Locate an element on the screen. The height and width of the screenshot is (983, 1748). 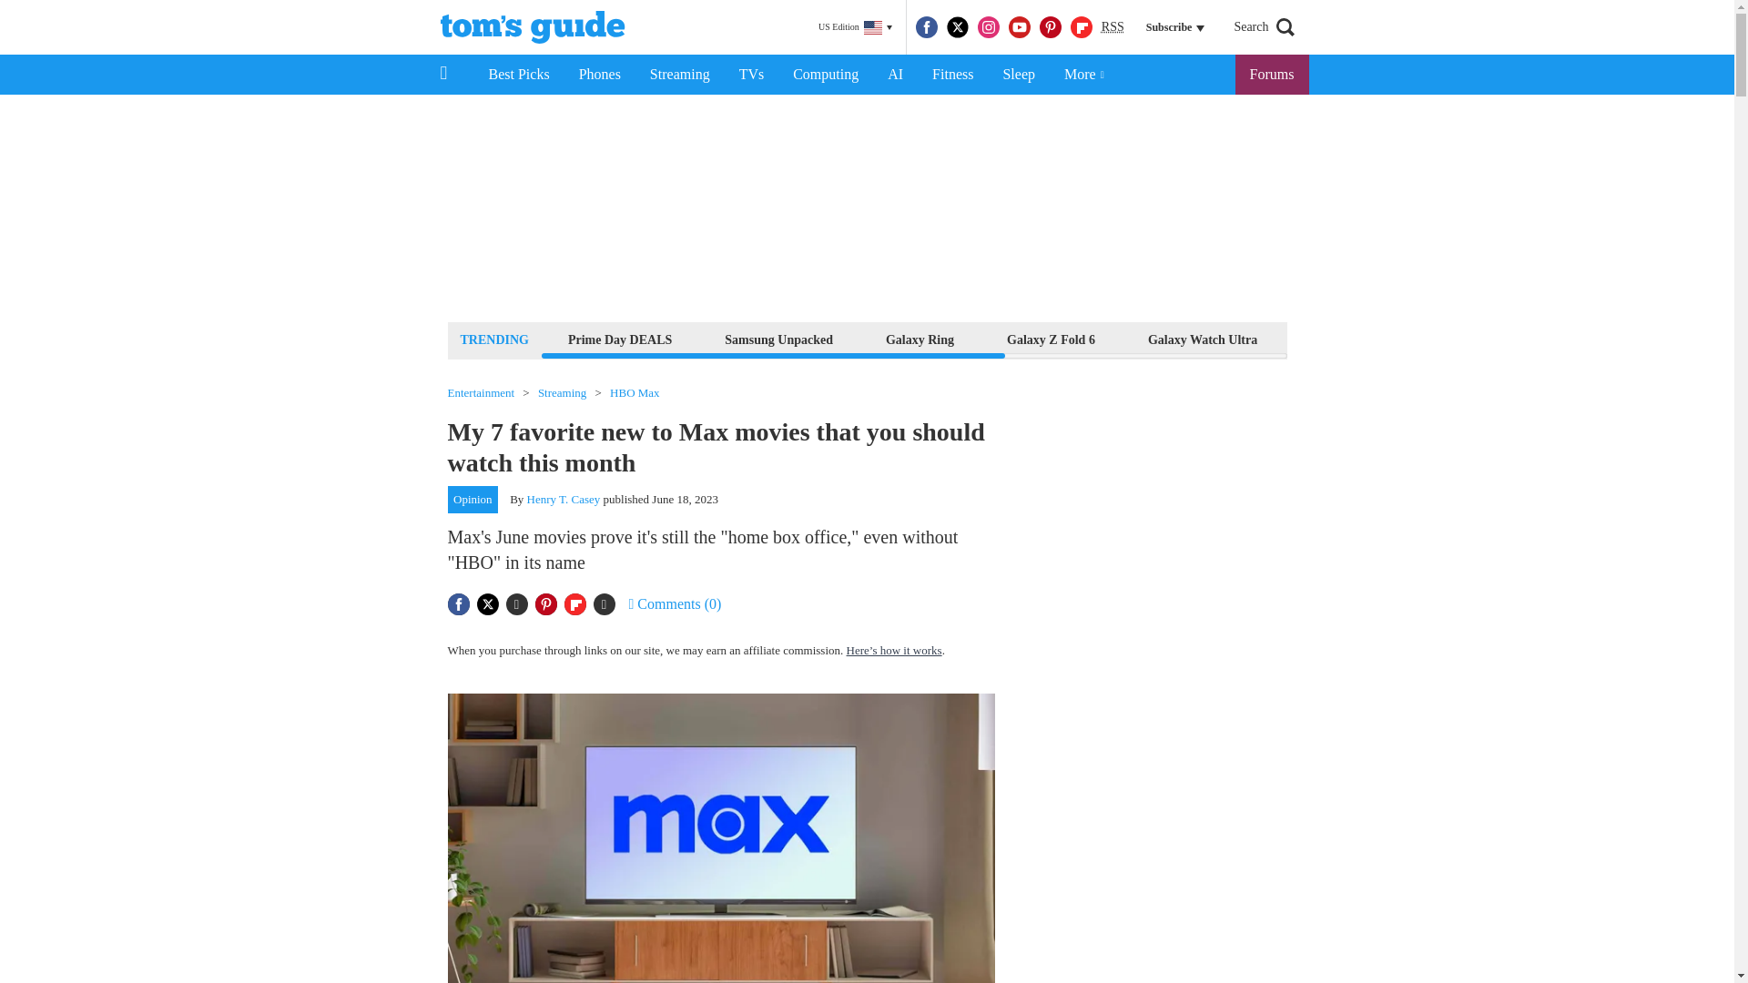
Sleep is located at coordinates (1018, 75).